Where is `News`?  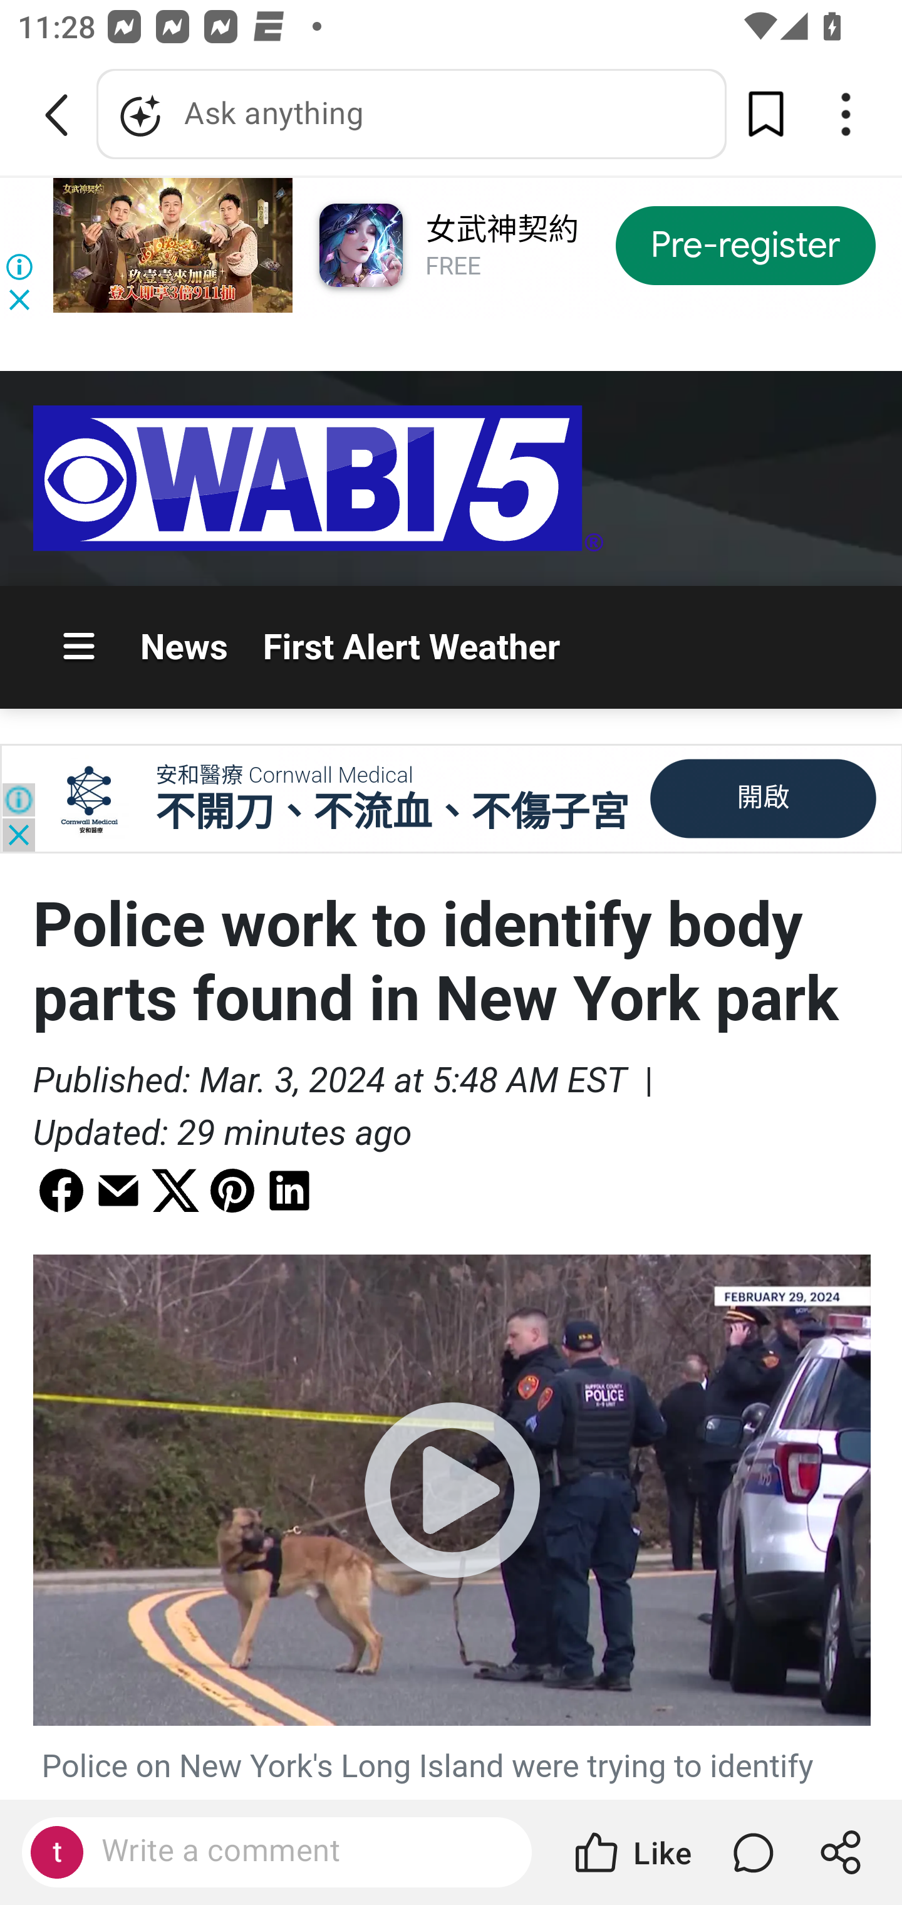
News is located at coordinates (184, 645).